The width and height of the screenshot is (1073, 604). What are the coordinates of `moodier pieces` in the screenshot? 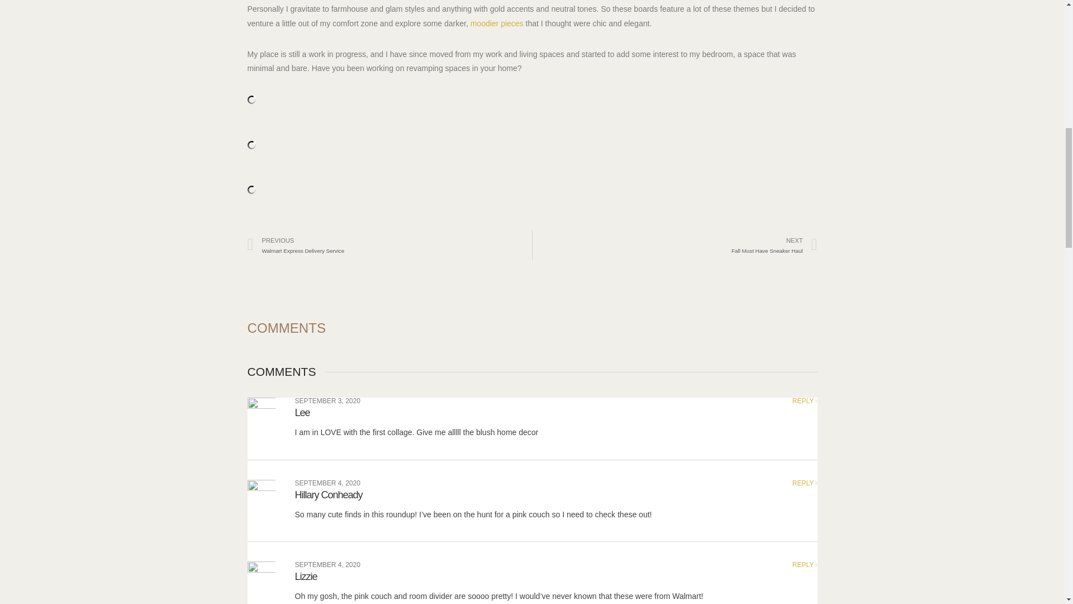 It's located at (389, 245).